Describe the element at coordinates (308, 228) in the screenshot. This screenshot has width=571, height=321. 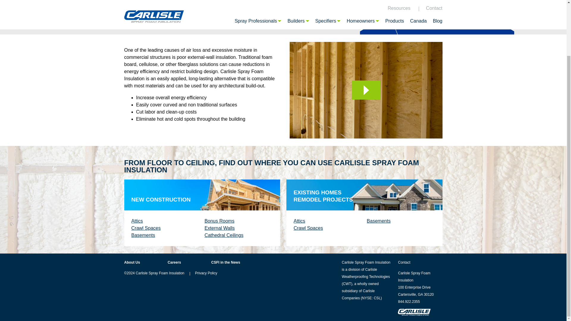
I see `Crawl Spaces` at that location.